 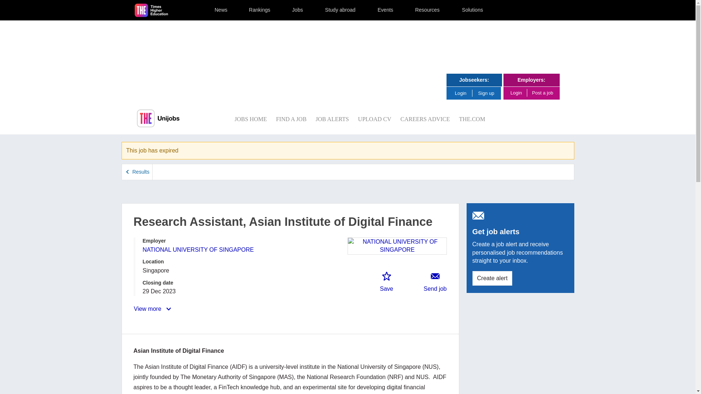 What do you see at coordinates (386, 10) in the screenshot?
I see `Events` at bounding box center [386, 10].